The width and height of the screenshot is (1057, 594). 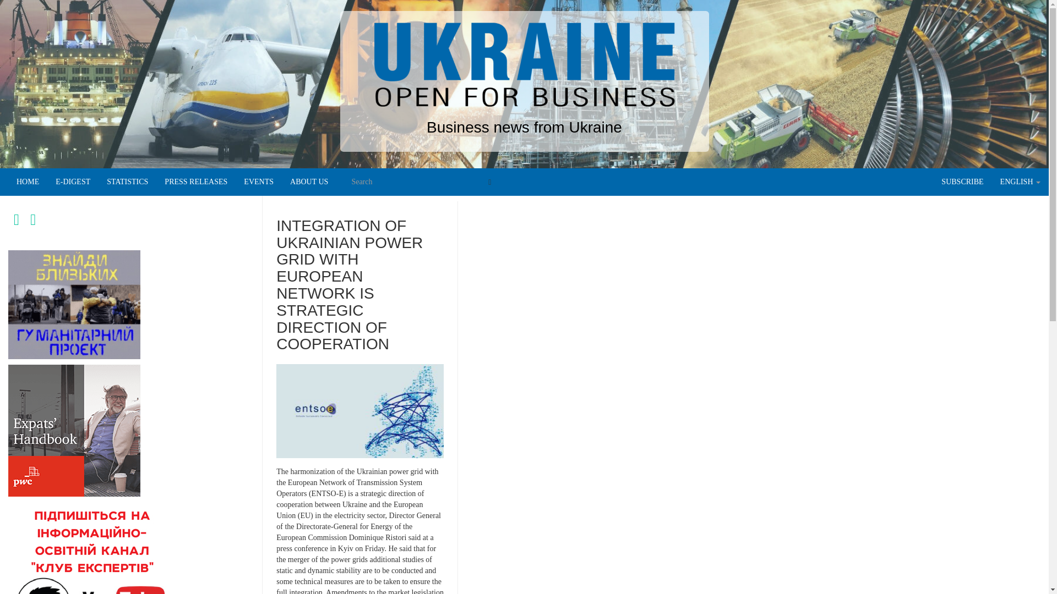 What do you see at coordinates (962, 182) in the screenshot?
I see `SUBSCRIBE` at bounding box center [962, 182].